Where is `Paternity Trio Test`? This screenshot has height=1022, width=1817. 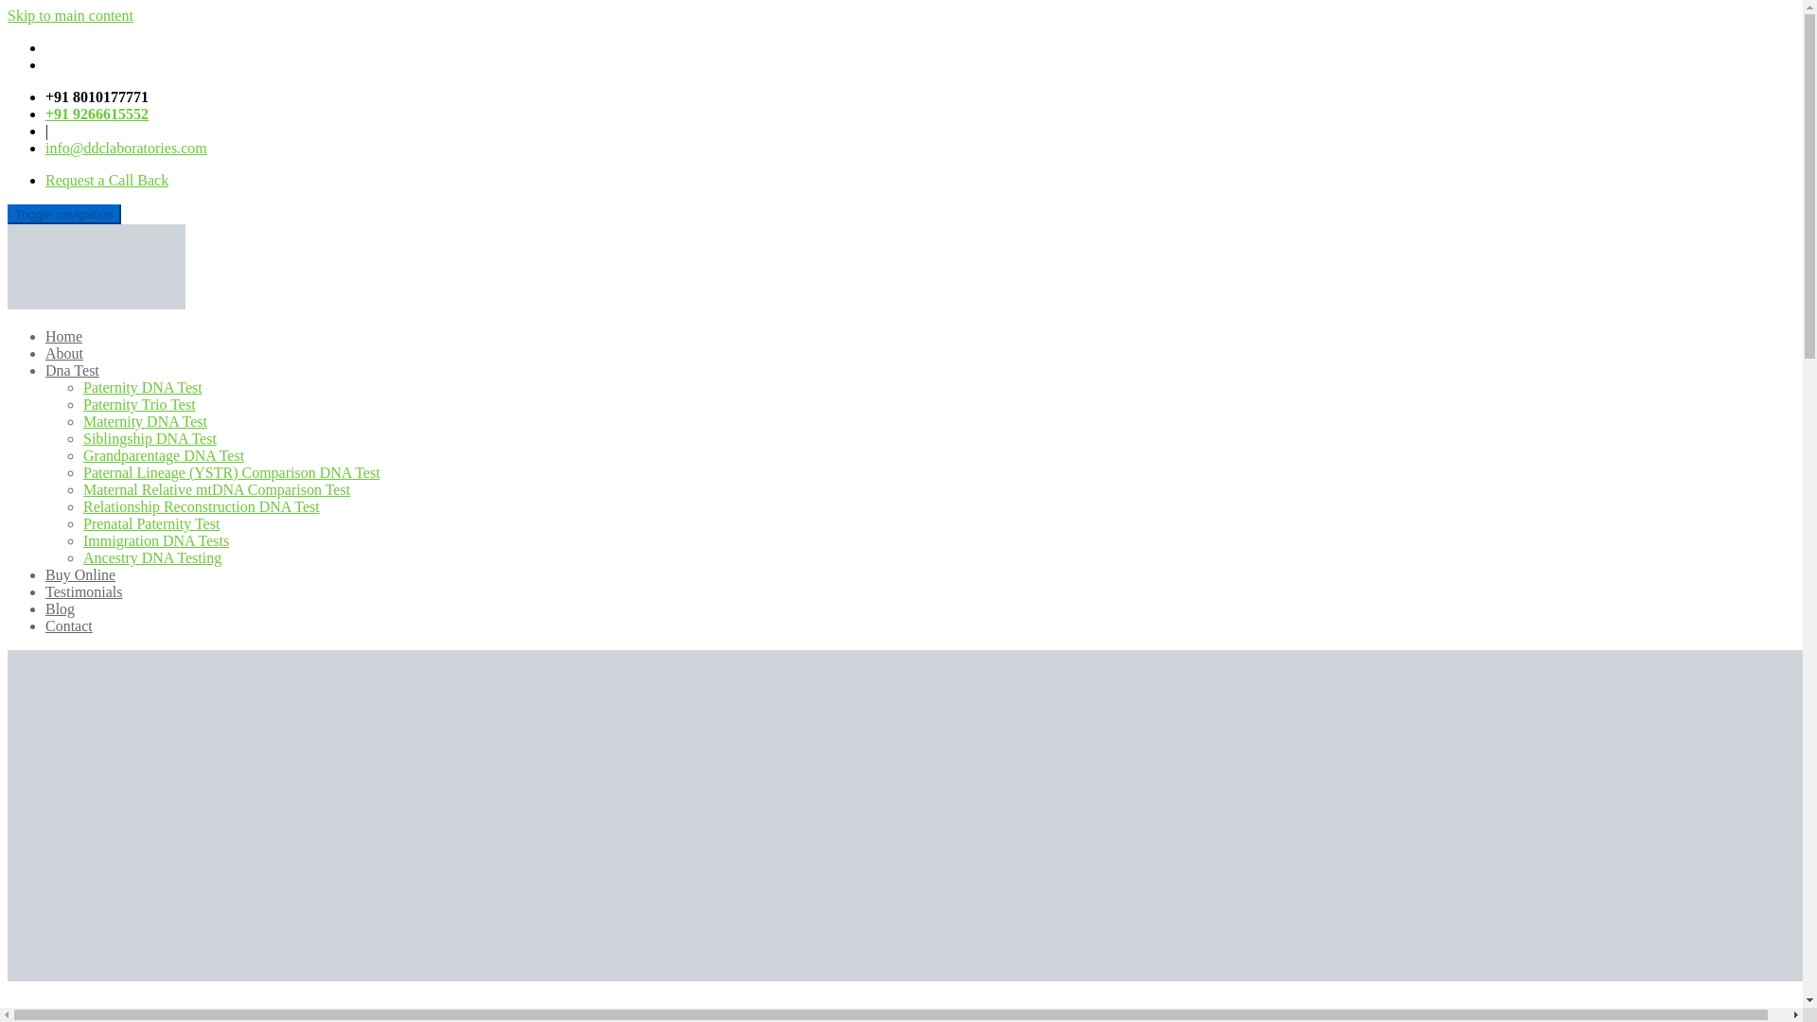
Paternity Trio Test is located at coordinates (140, 405).